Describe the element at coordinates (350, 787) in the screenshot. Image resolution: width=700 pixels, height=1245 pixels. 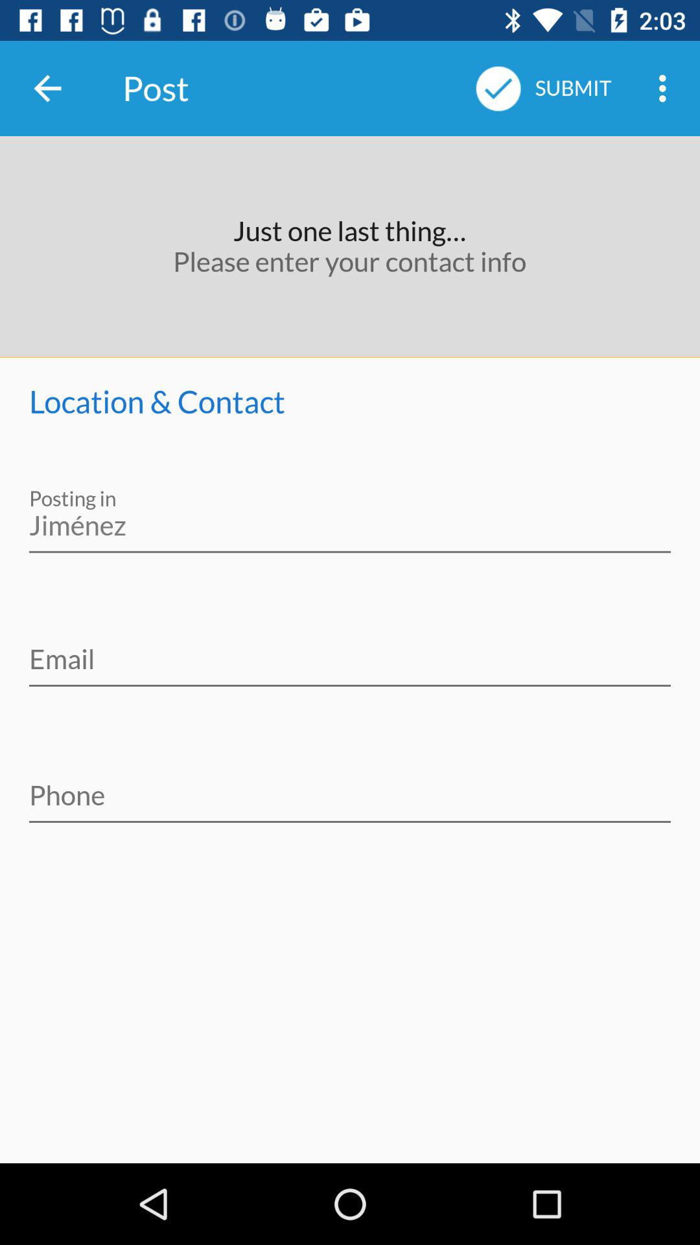
I see `go to phone number` at that location.